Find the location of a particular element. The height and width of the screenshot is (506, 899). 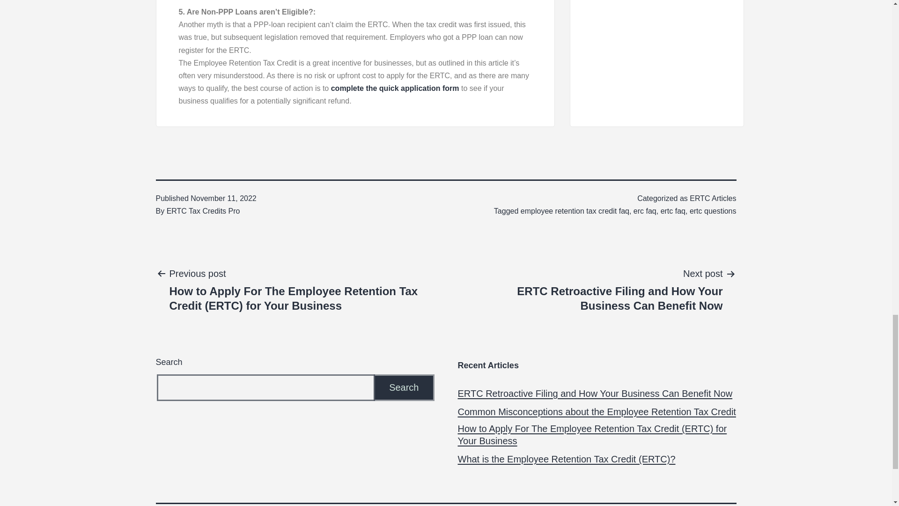

ERTC Tax Credits Pro is located at coordinates (203, 211).